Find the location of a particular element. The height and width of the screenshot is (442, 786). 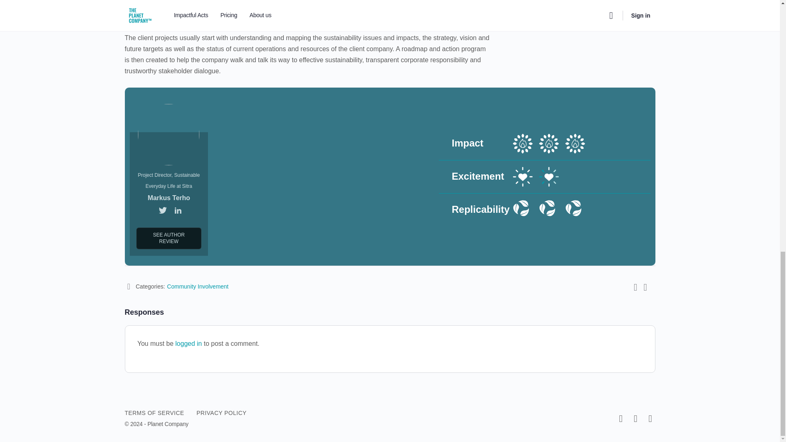

logged in is located at coordinates (188, 343).